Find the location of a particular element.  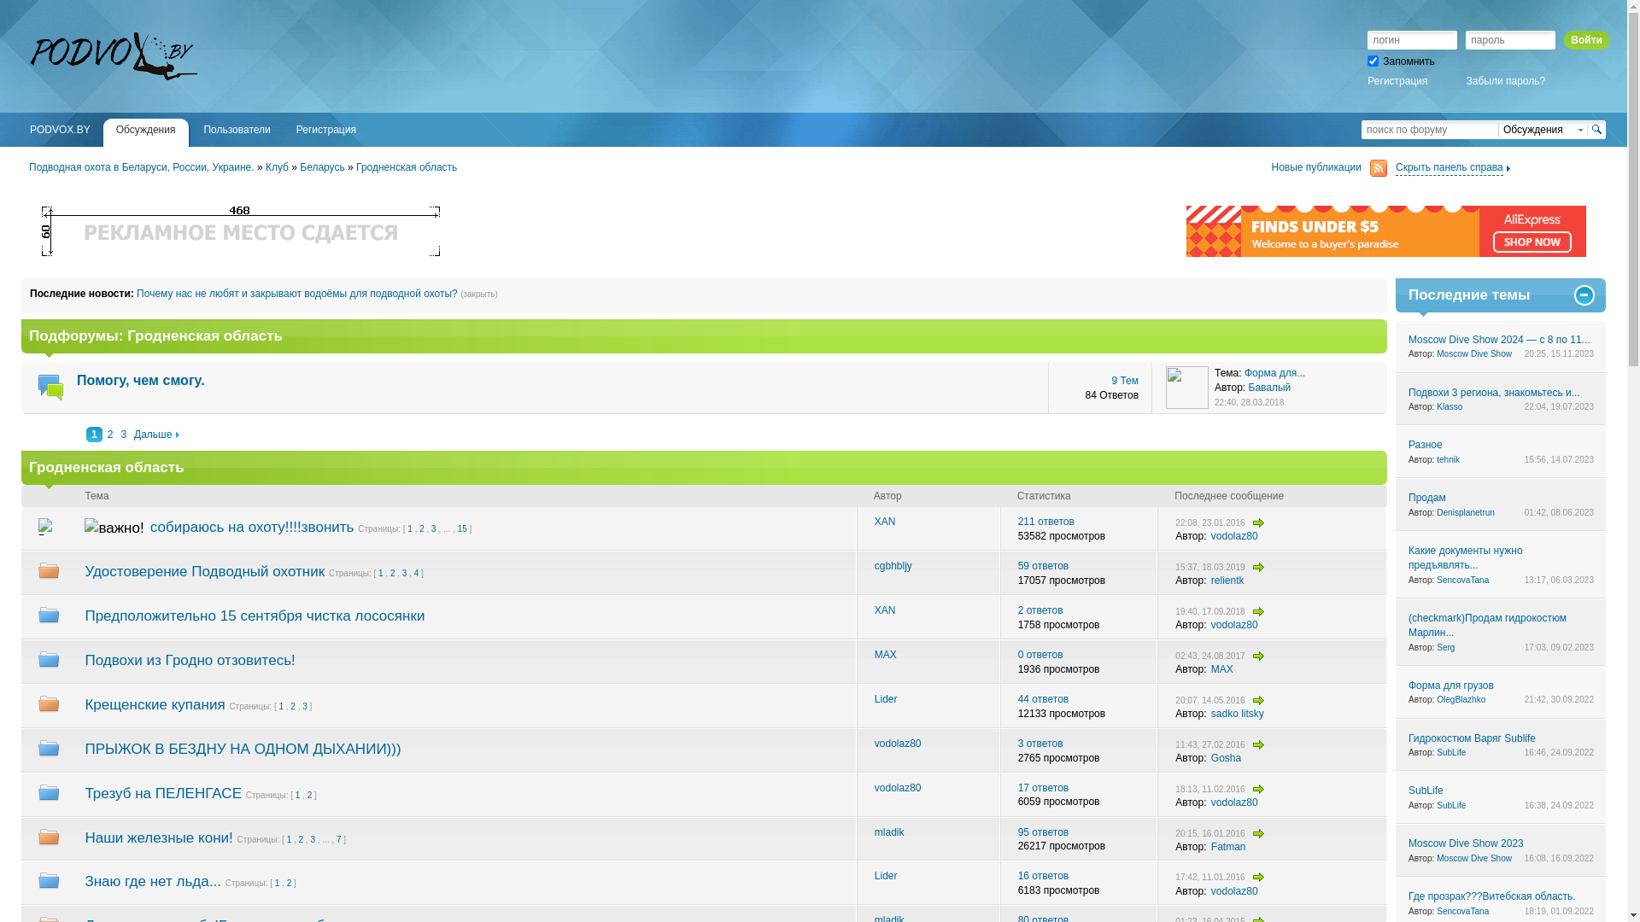

3 is located at coordinates (305, 707).